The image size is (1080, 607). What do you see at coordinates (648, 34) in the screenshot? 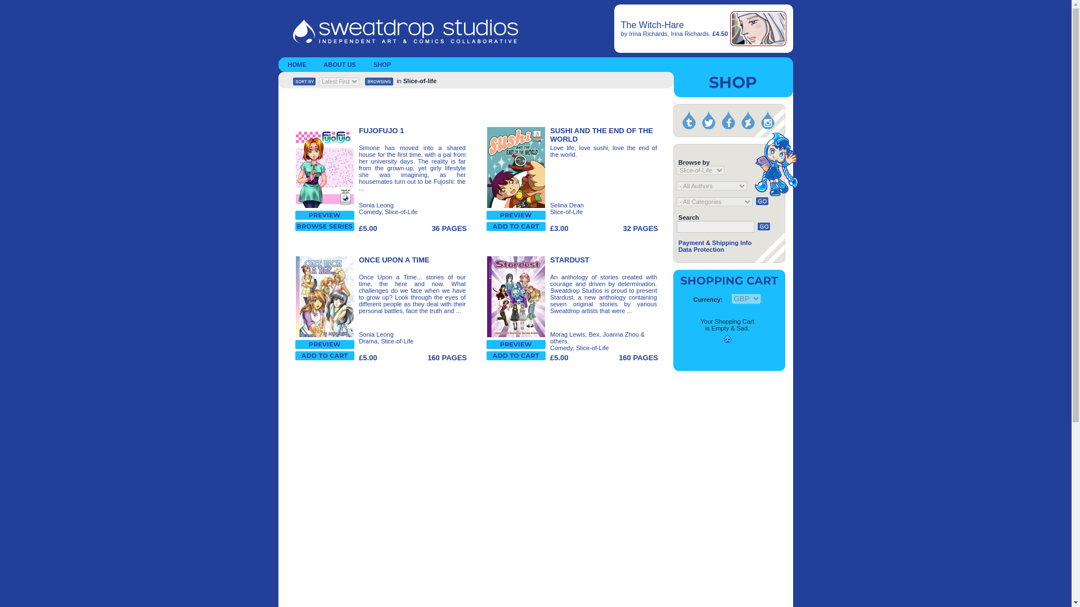
I see `Irina Richards` at bounding box center [648, 34].